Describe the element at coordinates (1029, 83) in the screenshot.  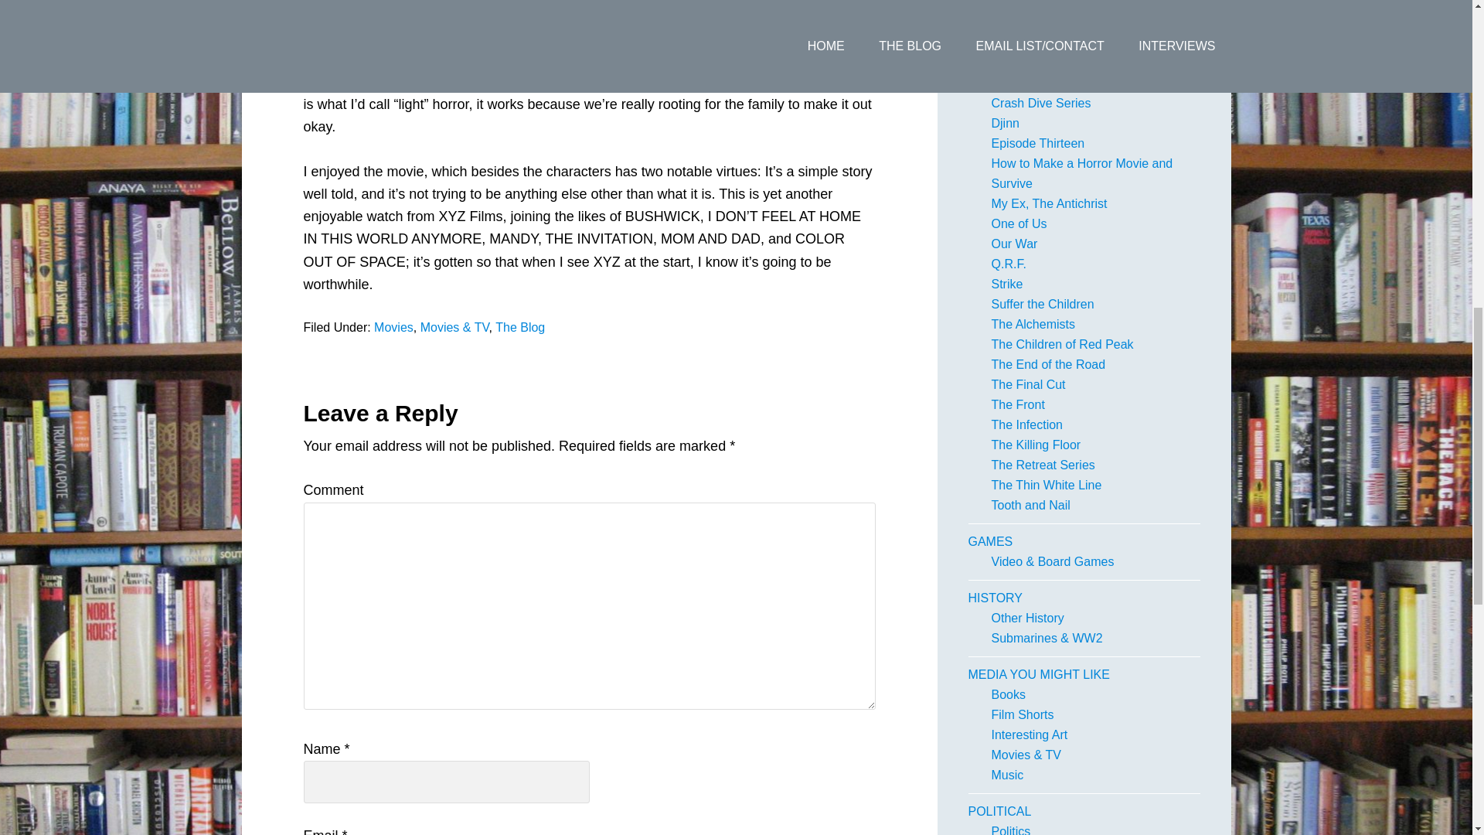
I see `Aviator Series` at that location.